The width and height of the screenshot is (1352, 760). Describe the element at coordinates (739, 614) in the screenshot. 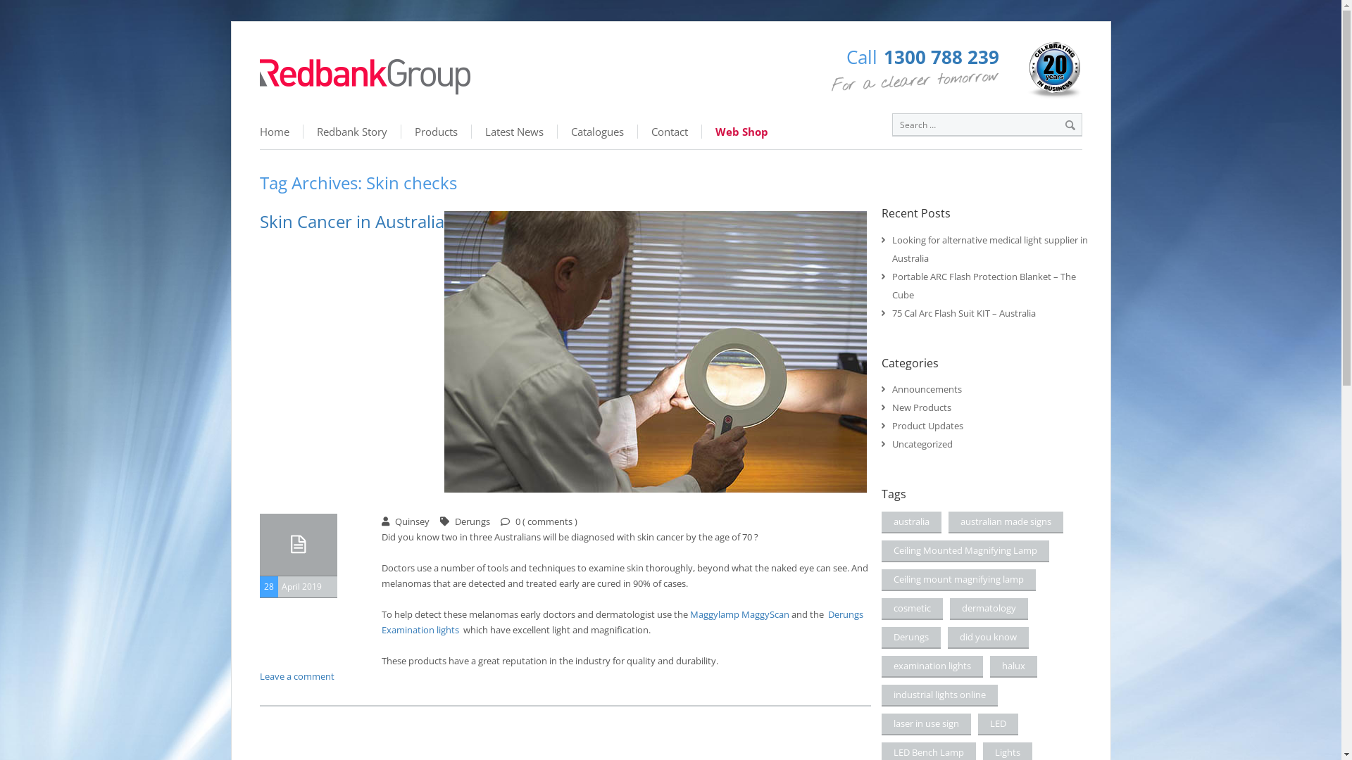

I see `Maggylamp MaggyScan` at that location.